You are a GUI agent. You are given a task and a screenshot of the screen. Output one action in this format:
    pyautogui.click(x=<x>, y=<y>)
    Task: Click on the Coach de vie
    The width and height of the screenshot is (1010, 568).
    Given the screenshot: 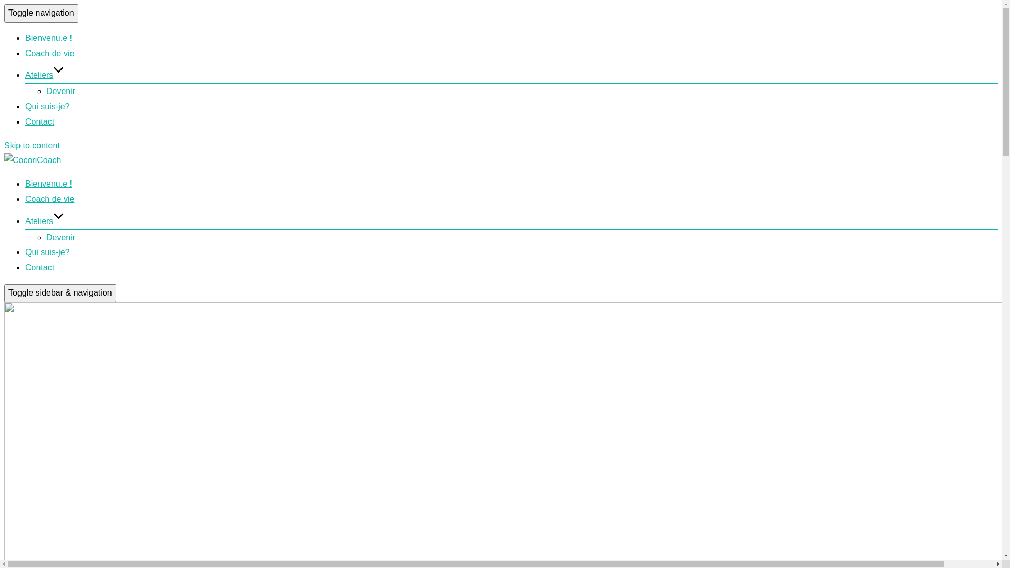 What is the action you would take?
    pyautogui.click(x=49, y=54)
    